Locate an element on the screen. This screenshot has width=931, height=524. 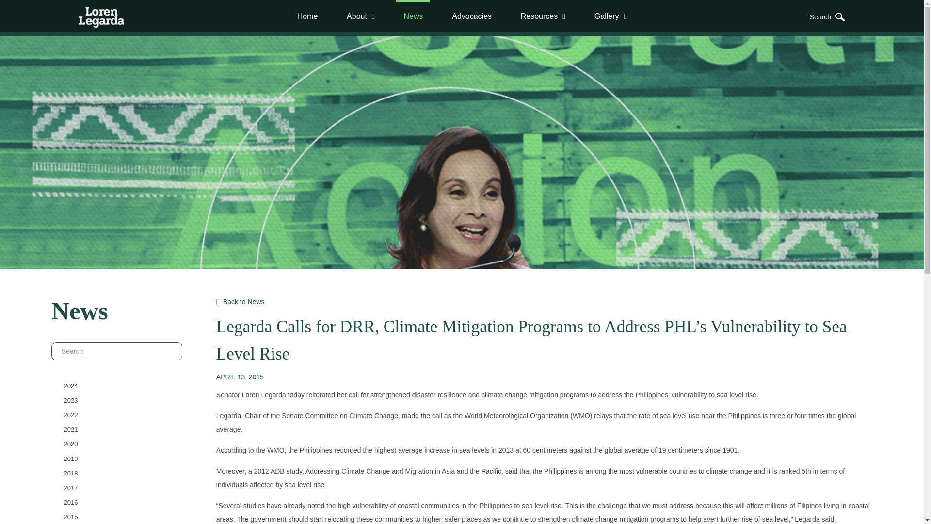
Resources is located at coordinates (543, 16).